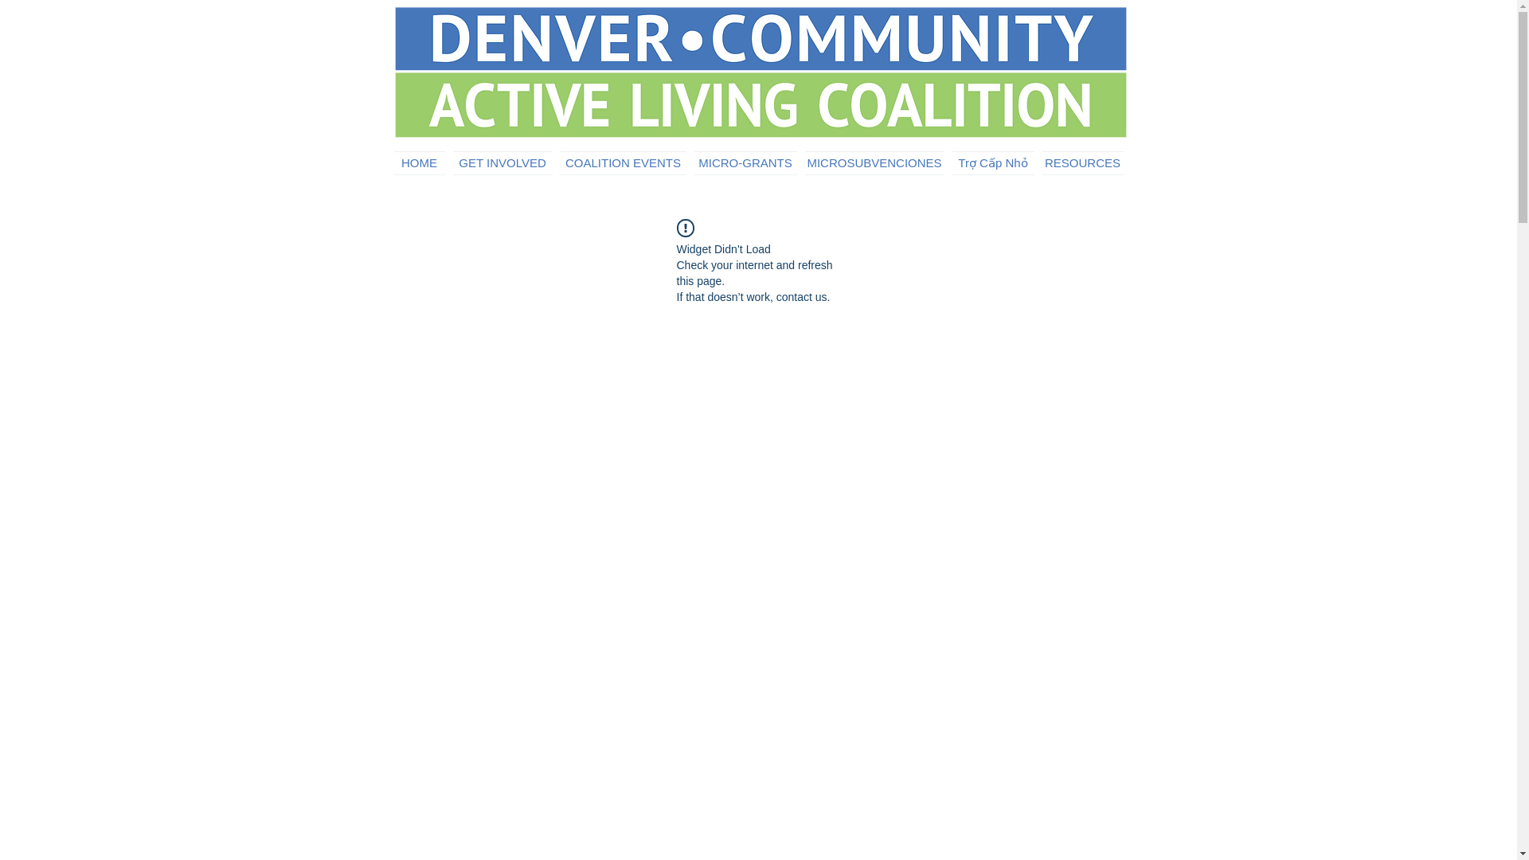  I want to click on HOME, so click(420, 163).